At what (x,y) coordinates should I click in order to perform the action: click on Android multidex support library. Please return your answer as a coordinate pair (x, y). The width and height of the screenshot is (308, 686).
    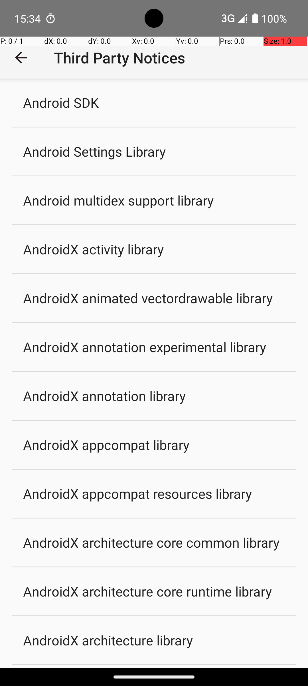
    Looking at the image, I should click on (119, 200).